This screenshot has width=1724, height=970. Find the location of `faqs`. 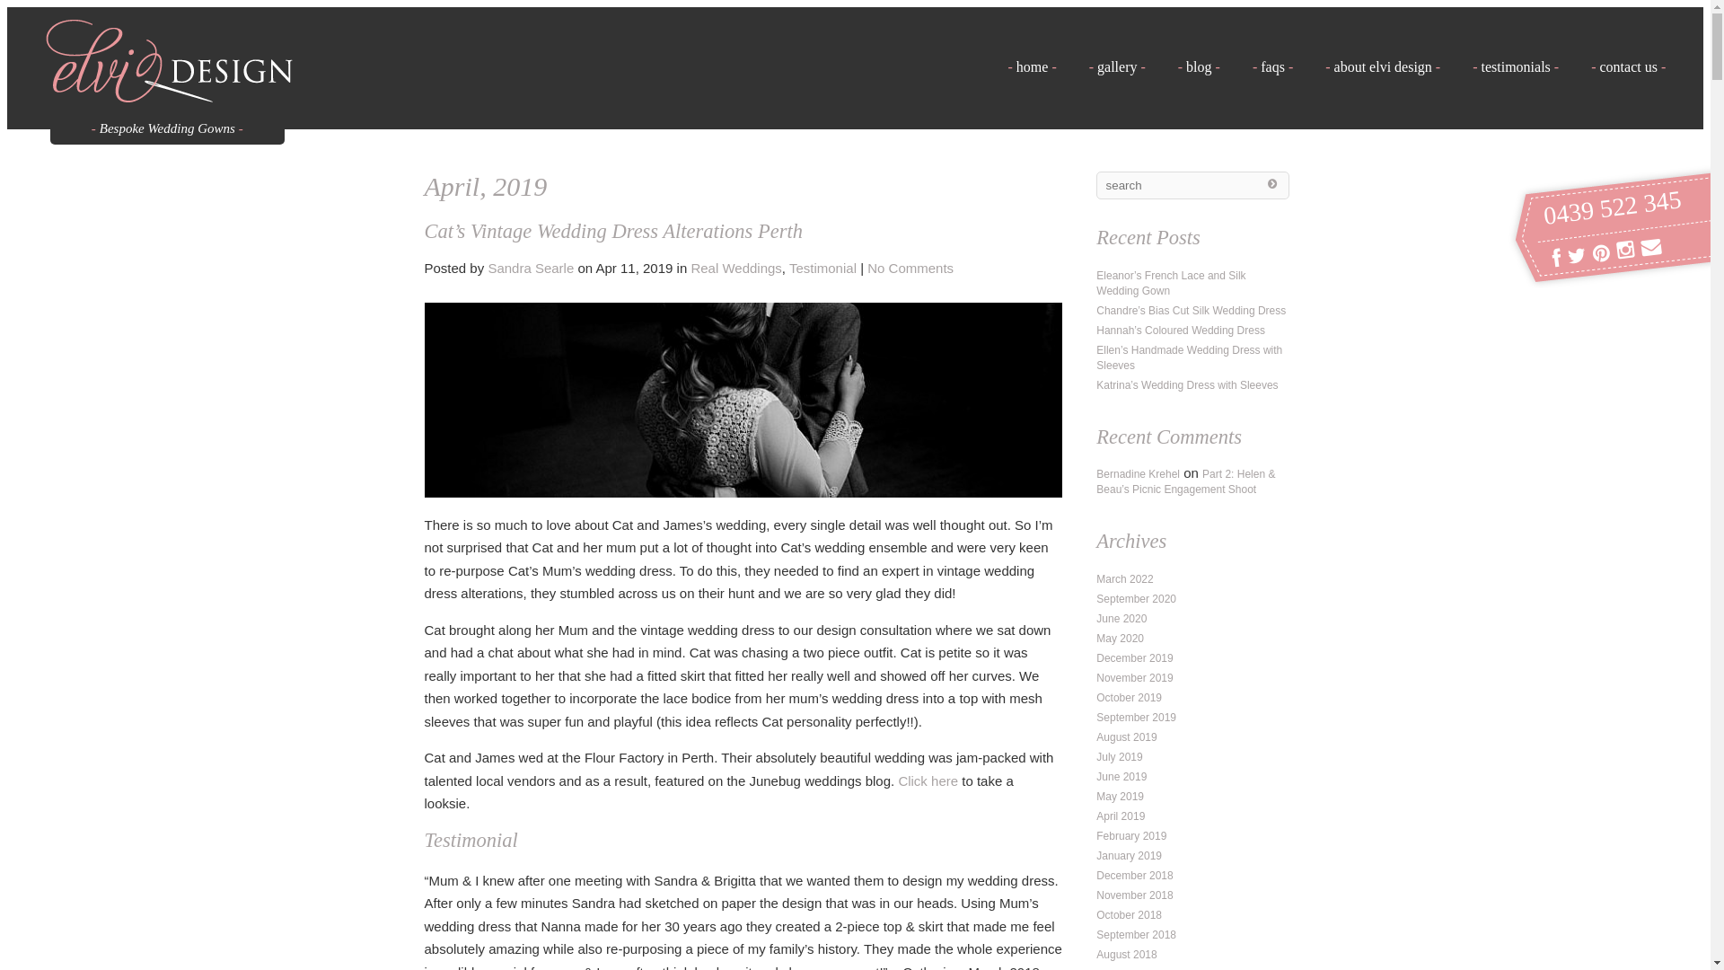

faqs is located at coordinates (1273, 66).